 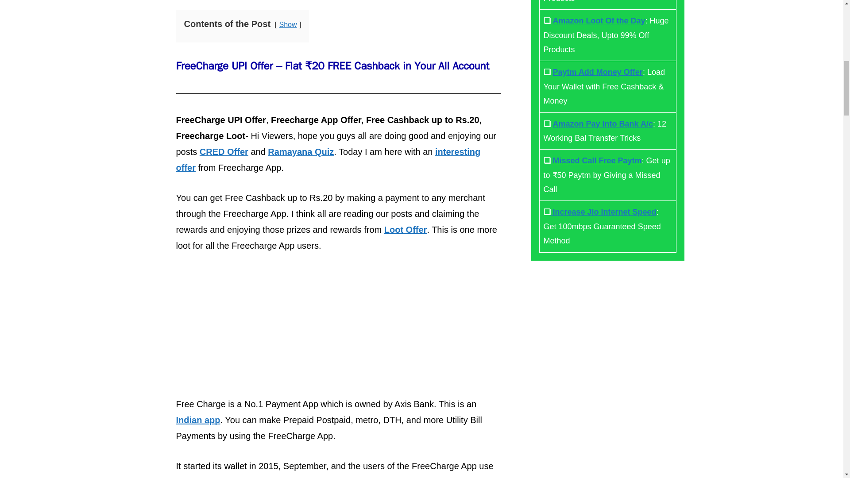 I want to click on Loot Offer, so click(x=406, y=229).